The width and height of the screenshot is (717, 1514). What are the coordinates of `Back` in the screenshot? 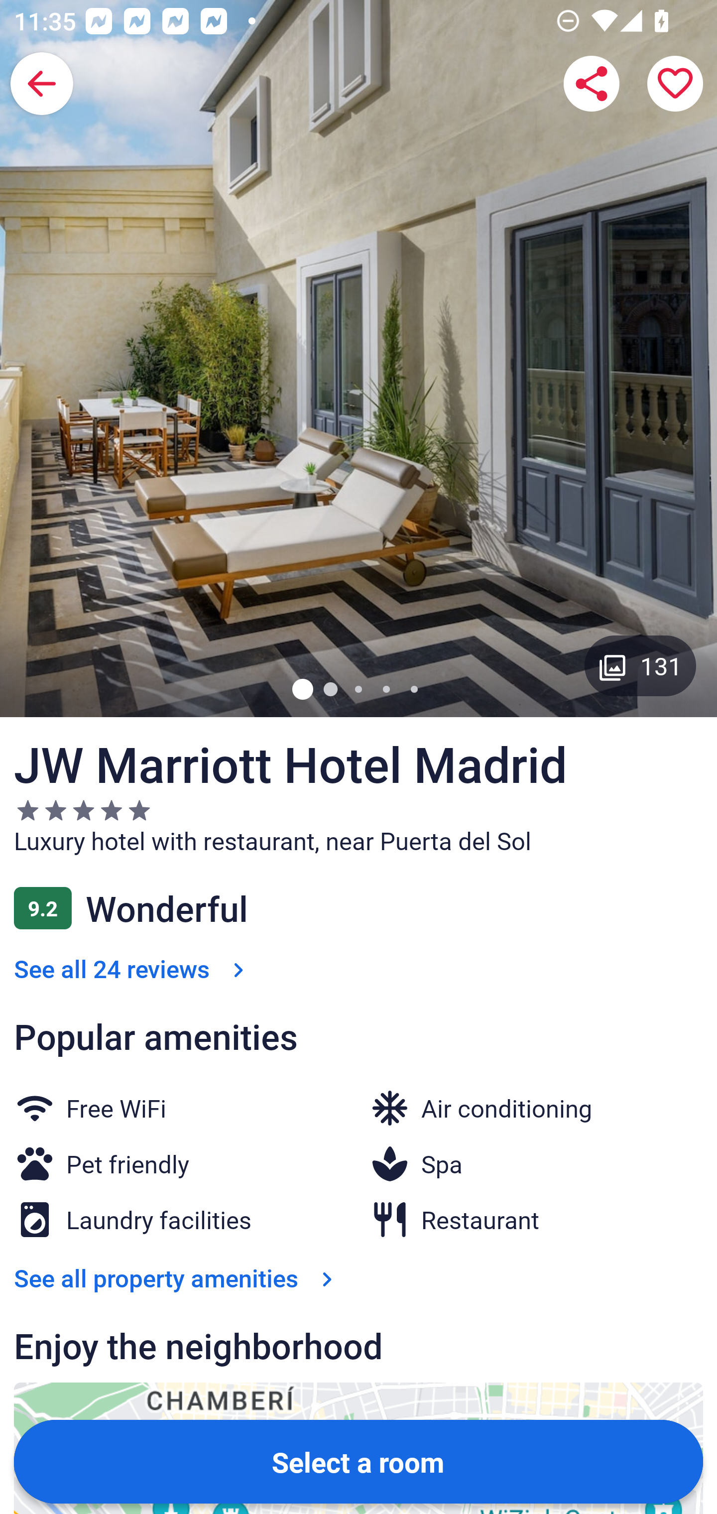 It's located at (42, 84).